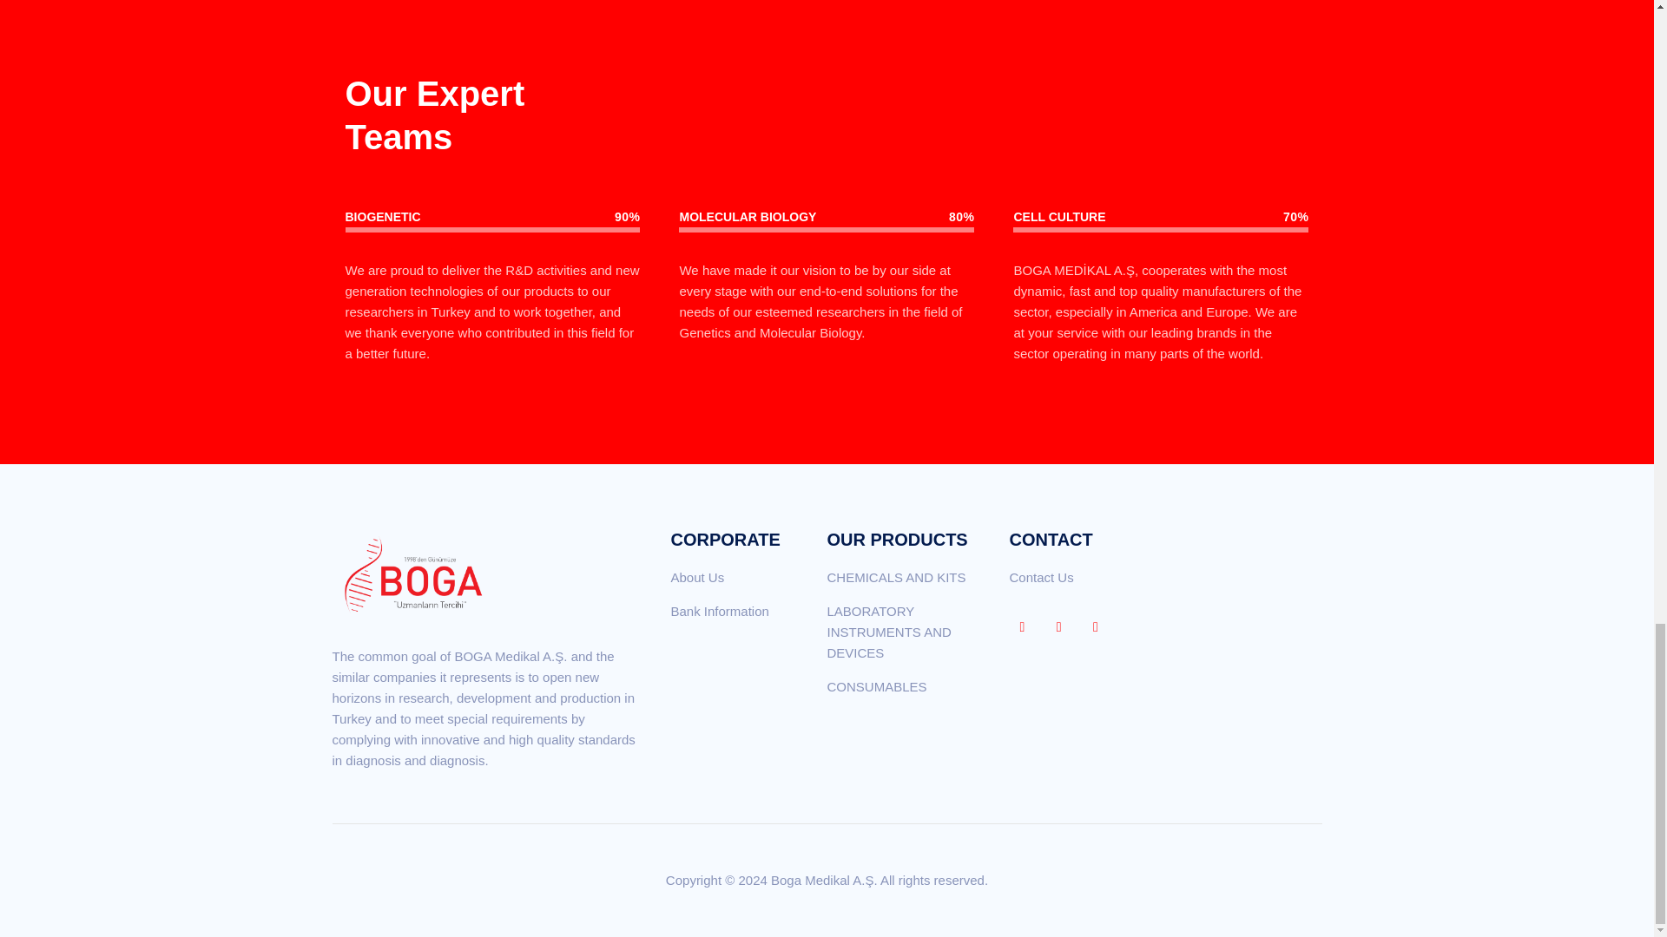  What do you see at coordinates (1095, 626) in the screenshot?
I see `Instagram` at bounding box center [1095, 626].